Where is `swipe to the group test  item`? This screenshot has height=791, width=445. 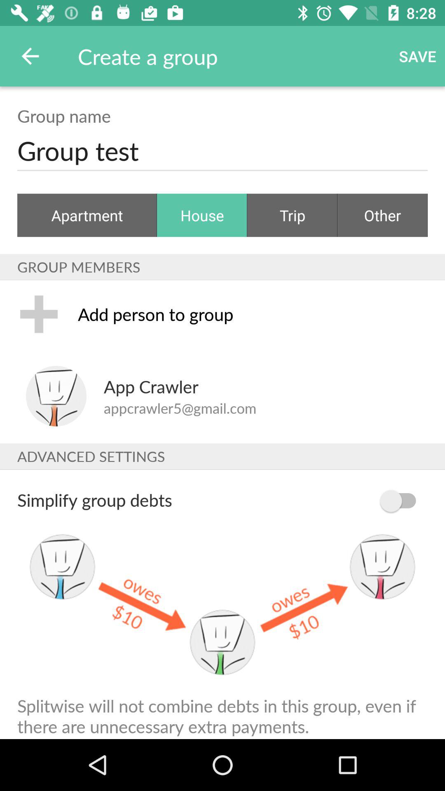 swipe to the group test  item is located at coordinates (222, 153).